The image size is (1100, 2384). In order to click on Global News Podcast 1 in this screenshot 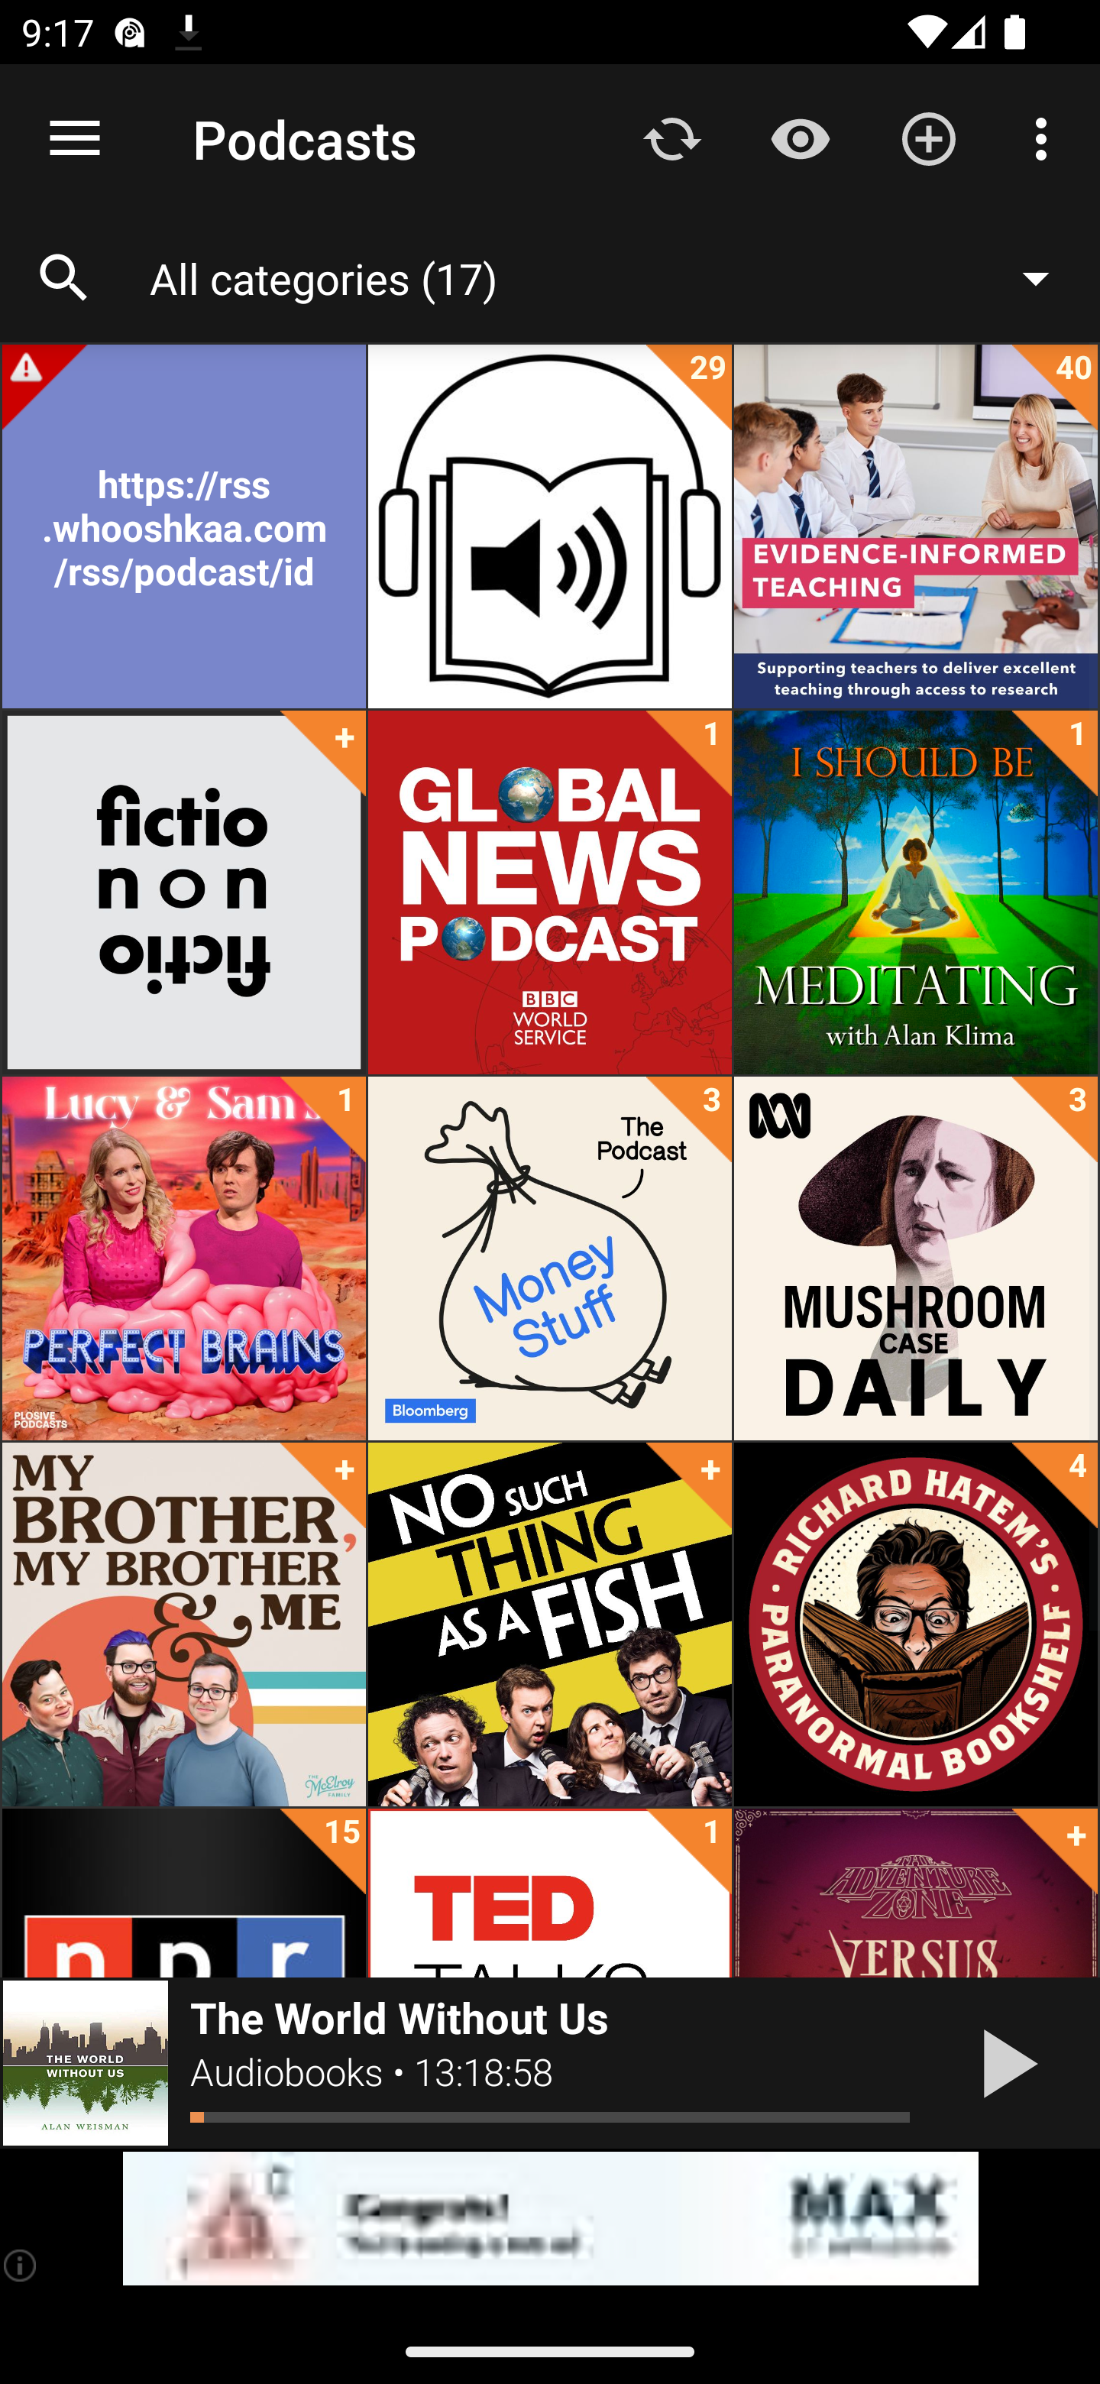, I will do `click(550, 892)`.